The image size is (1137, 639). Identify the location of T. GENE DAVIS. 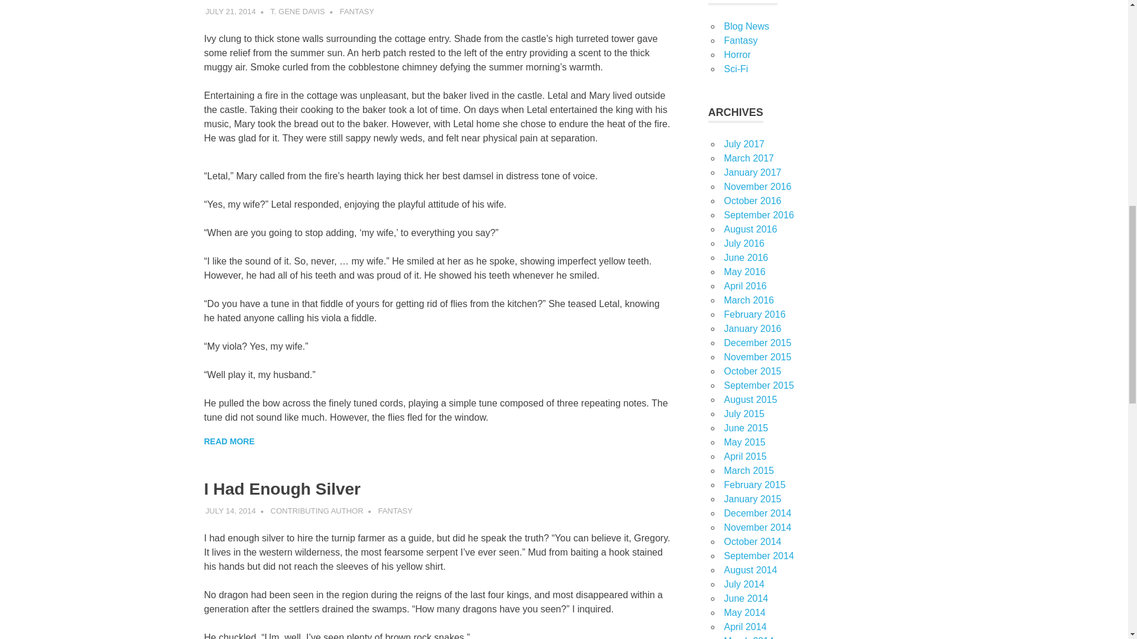
(297, 11).